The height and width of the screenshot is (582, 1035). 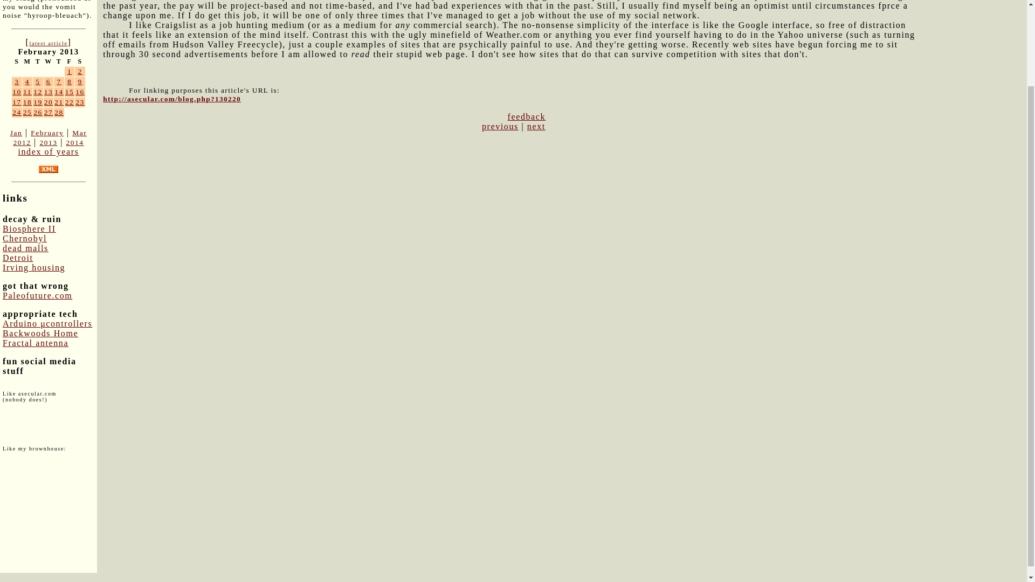 I want to click on Biosphere II, so click(x=29, y=228).